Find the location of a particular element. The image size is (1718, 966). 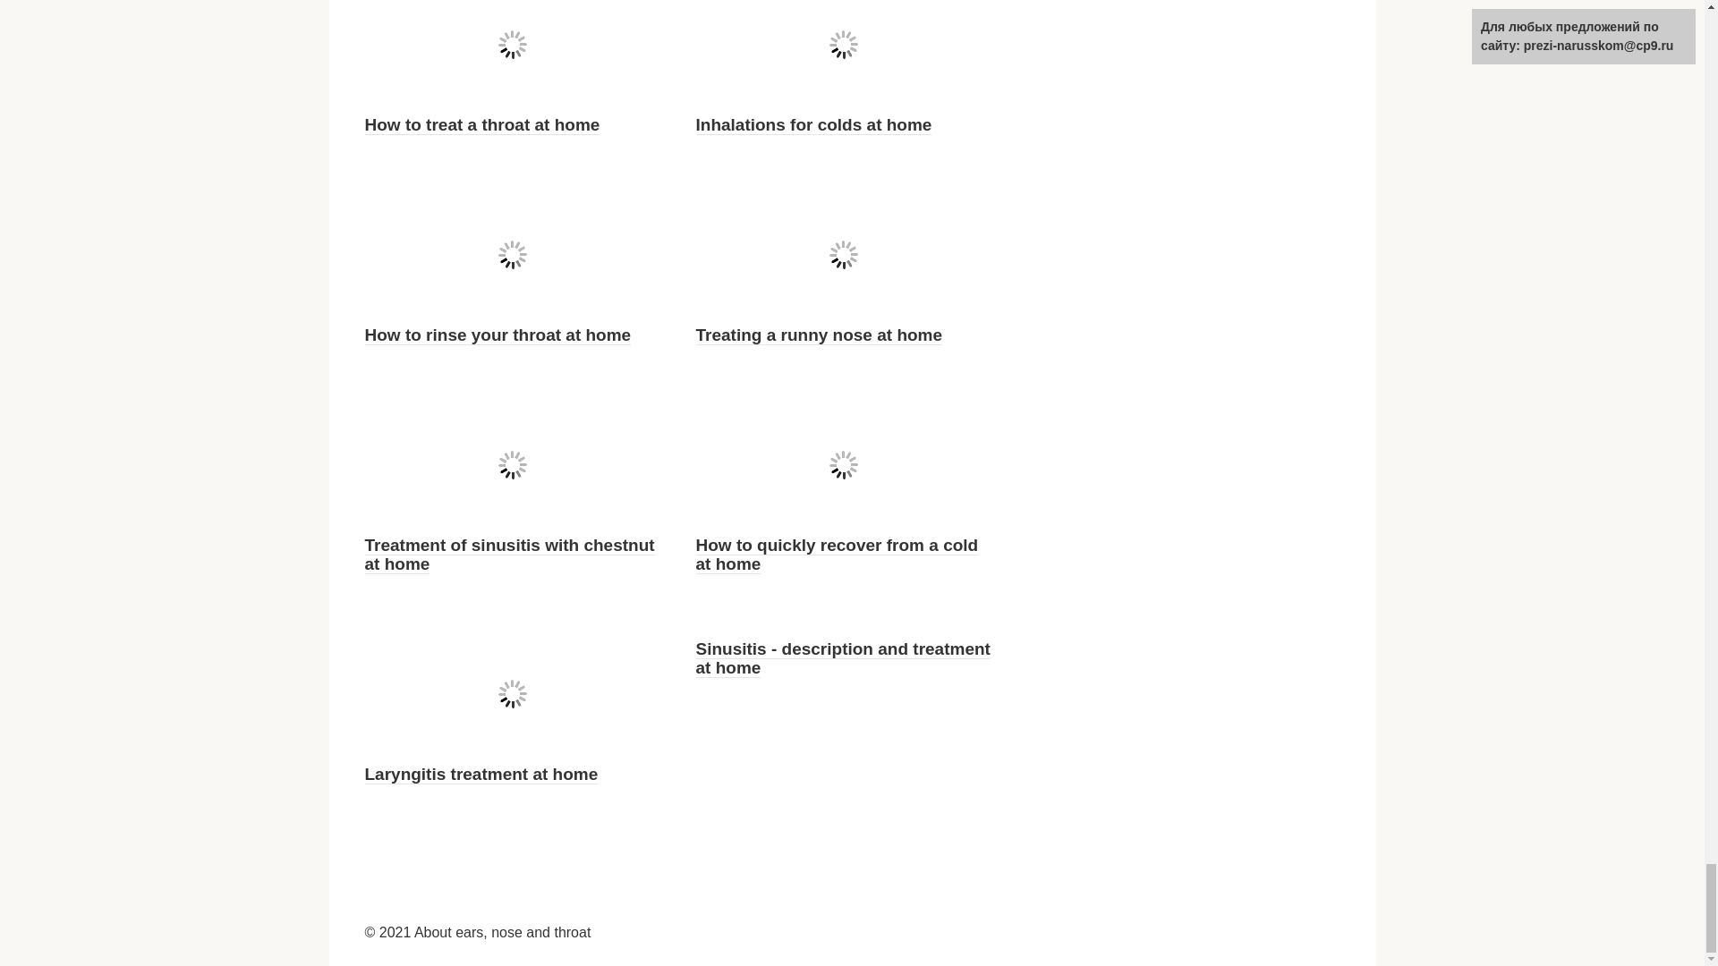

How to treat a throat at home is located at coordinates (481, 125).